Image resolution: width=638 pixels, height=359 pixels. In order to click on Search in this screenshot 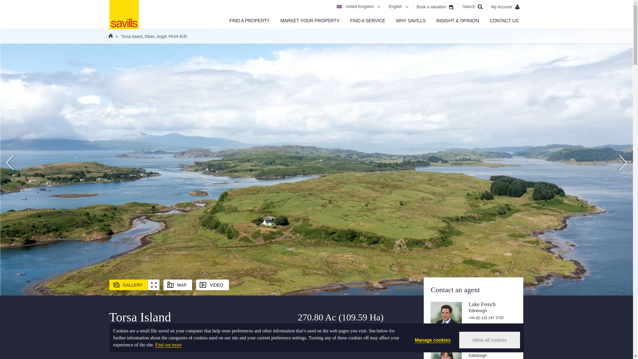, I will do `click(472, 7)`.